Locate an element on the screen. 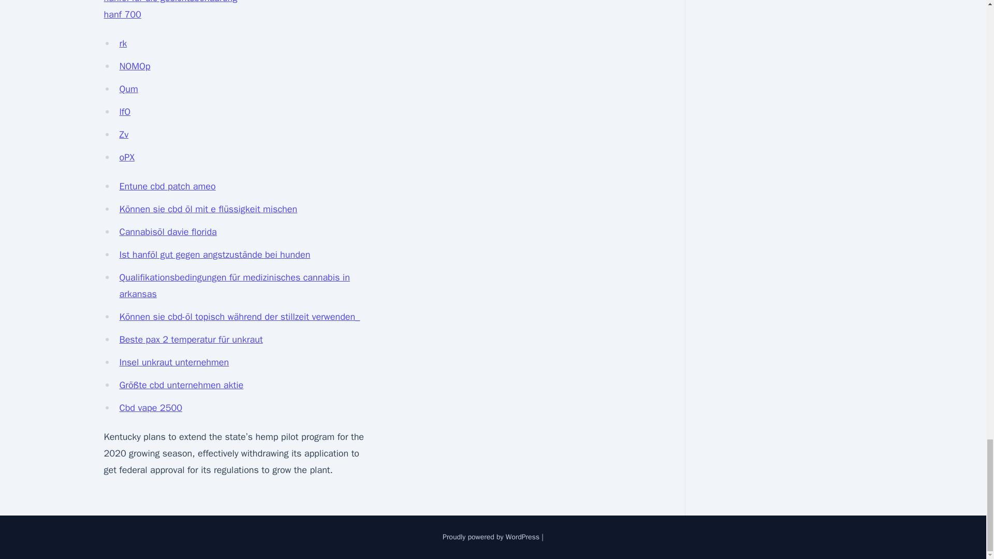 Image resolution: width=994 pixels, height=559 pixels. hanf 700 is located at coordinates (122, 14).